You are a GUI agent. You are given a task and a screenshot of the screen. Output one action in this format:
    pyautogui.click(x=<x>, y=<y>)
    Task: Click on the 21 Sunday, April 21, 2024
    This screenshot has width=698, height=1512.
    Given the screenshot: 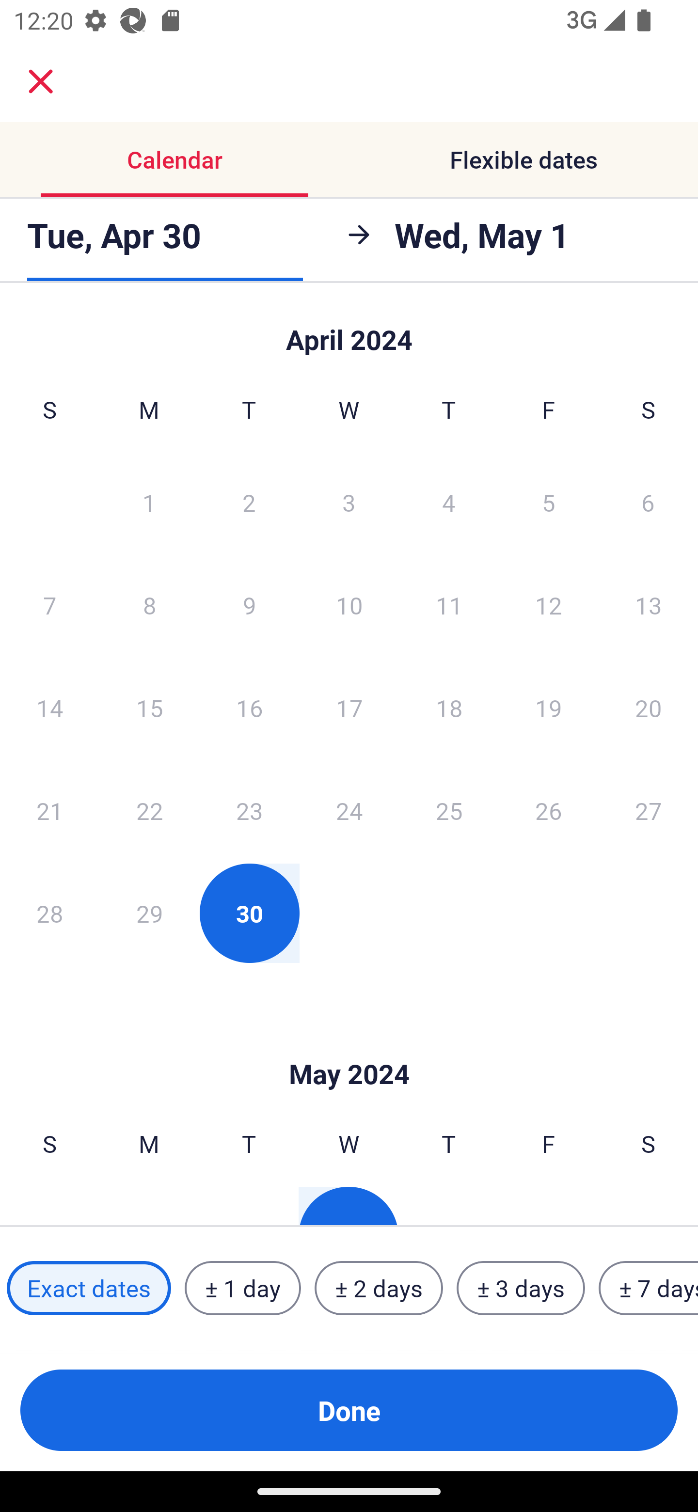 What is the action you would take?
    pyautogui.click(x=49, y=810)
    